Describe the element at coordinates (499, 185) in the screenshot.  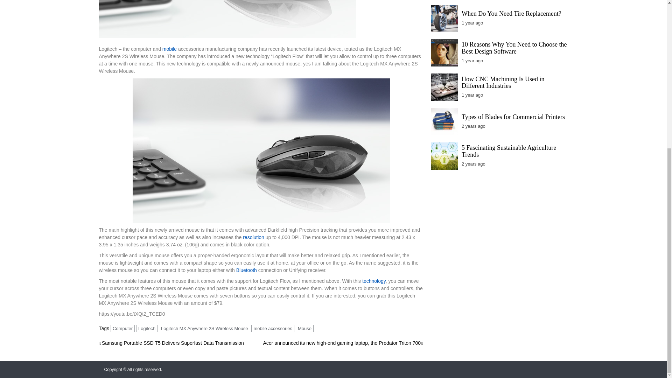
I see `Advertisement` at that location.